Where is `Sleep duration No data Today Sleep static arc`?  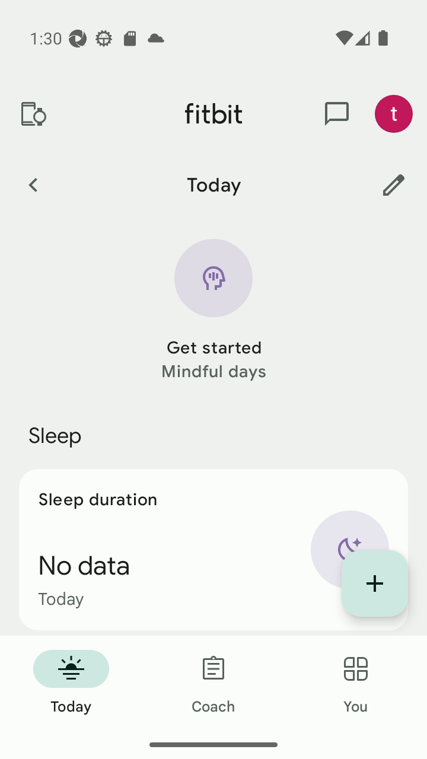
Sleep duration No data Today Sleep static arc is located at coordinates (213, 549).